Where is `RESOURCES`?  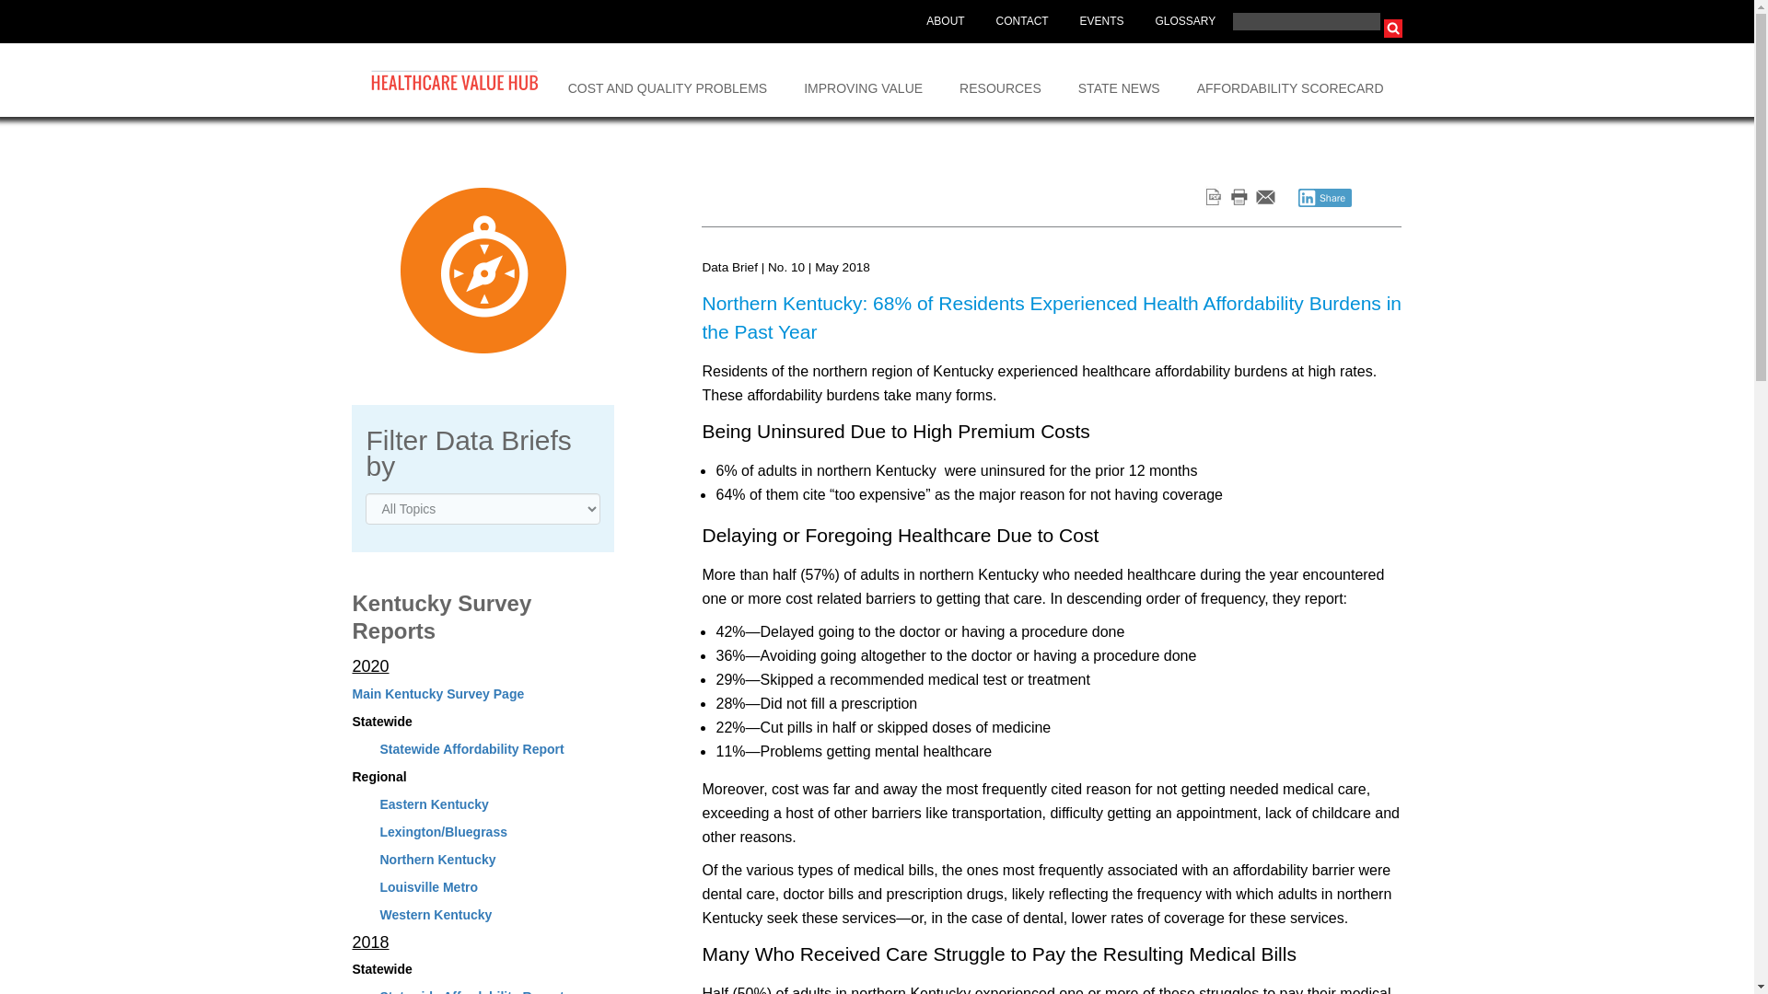
RESOURCES is located at coordinates (1000, 80).